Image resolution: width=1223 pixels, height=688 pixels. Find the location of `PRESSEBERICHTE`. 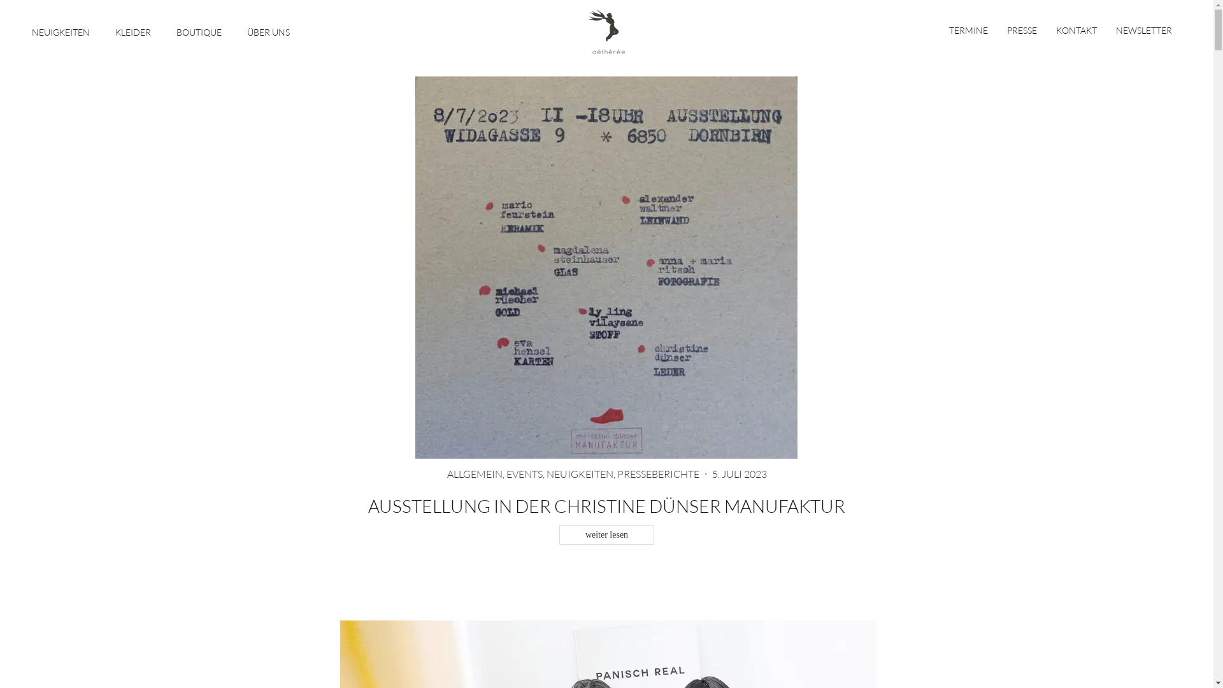

PRESSEBERICHTE is located at coordinates (657, 475).